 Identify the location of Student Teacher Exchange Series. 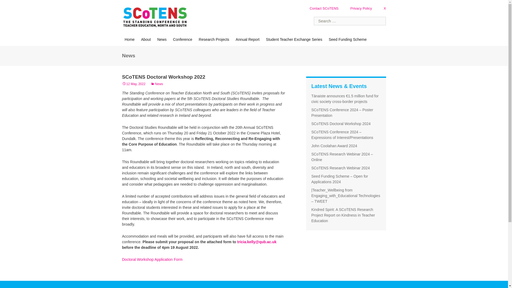
(294, 39).